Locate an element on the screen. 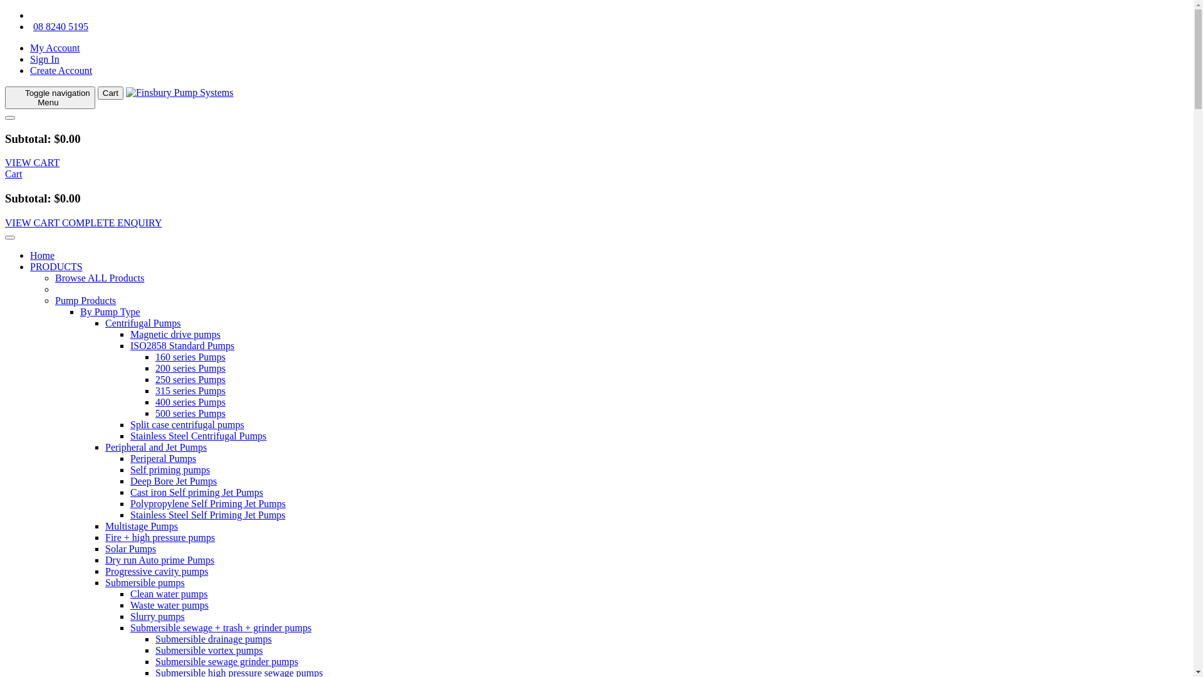 The width and height of the screenshot is (1203, 677). Periperal Pumps is located at coordinates (163, 459).